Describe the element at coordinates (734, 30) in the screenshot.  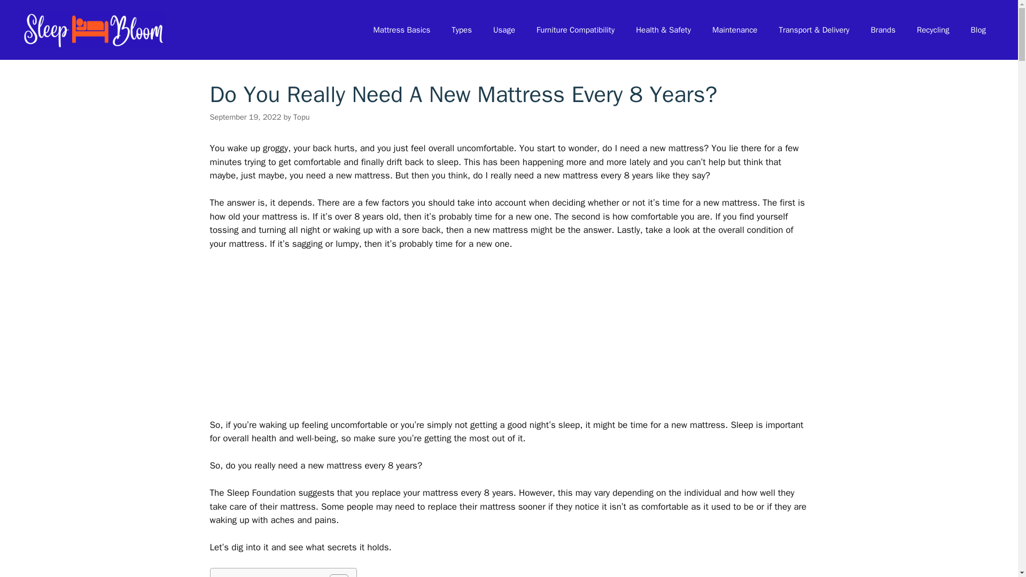
I see `Maintenance` at that location.